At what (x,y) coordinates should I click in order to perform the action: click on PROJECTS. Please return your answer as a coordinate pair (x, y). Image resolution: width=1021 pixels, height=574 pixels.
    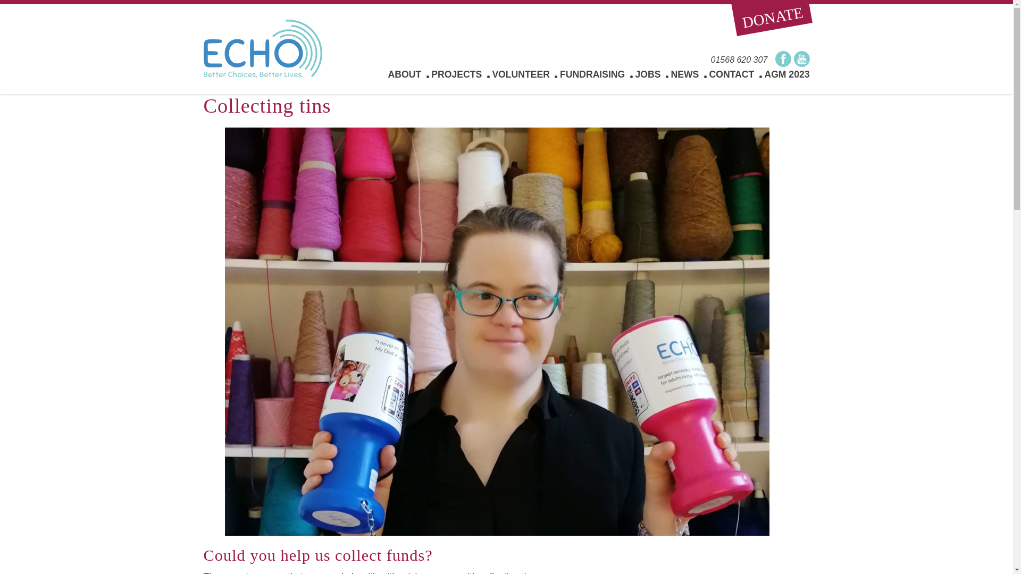
    Looking at the image, I should click on (456, 74).